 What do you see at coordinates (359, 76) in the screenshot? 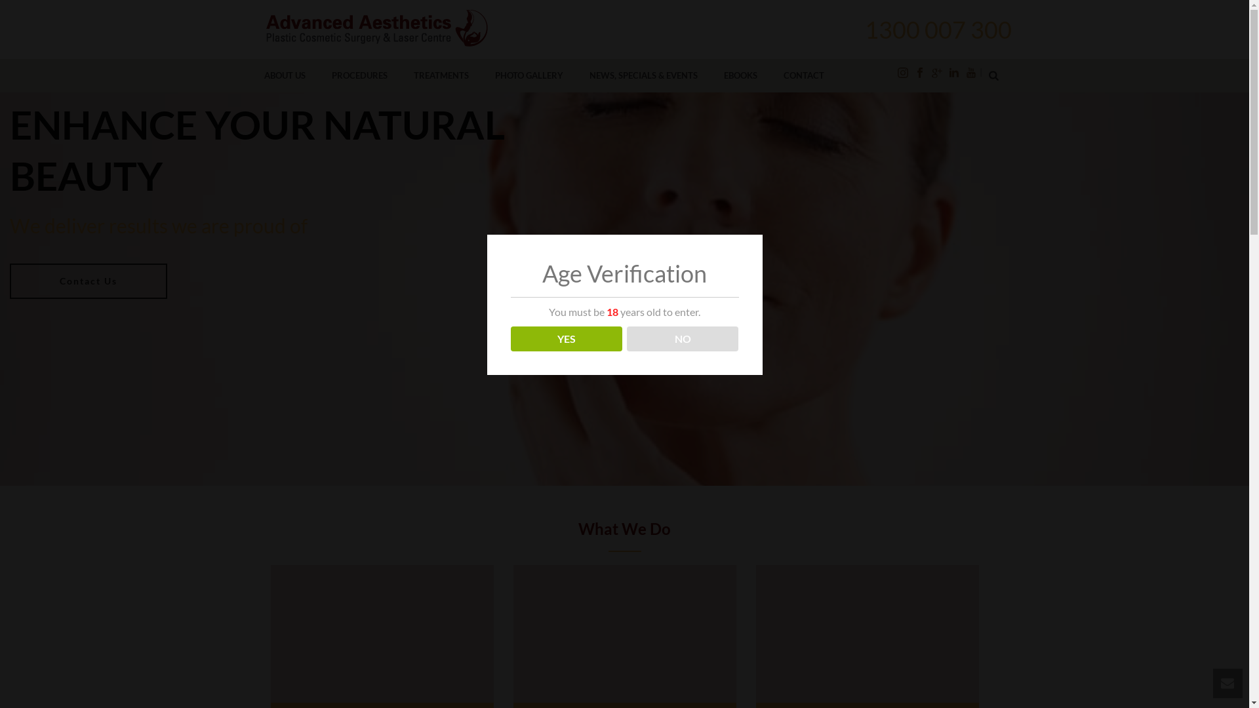
I see `PROCEDURES` at bounding box center [359, 76].